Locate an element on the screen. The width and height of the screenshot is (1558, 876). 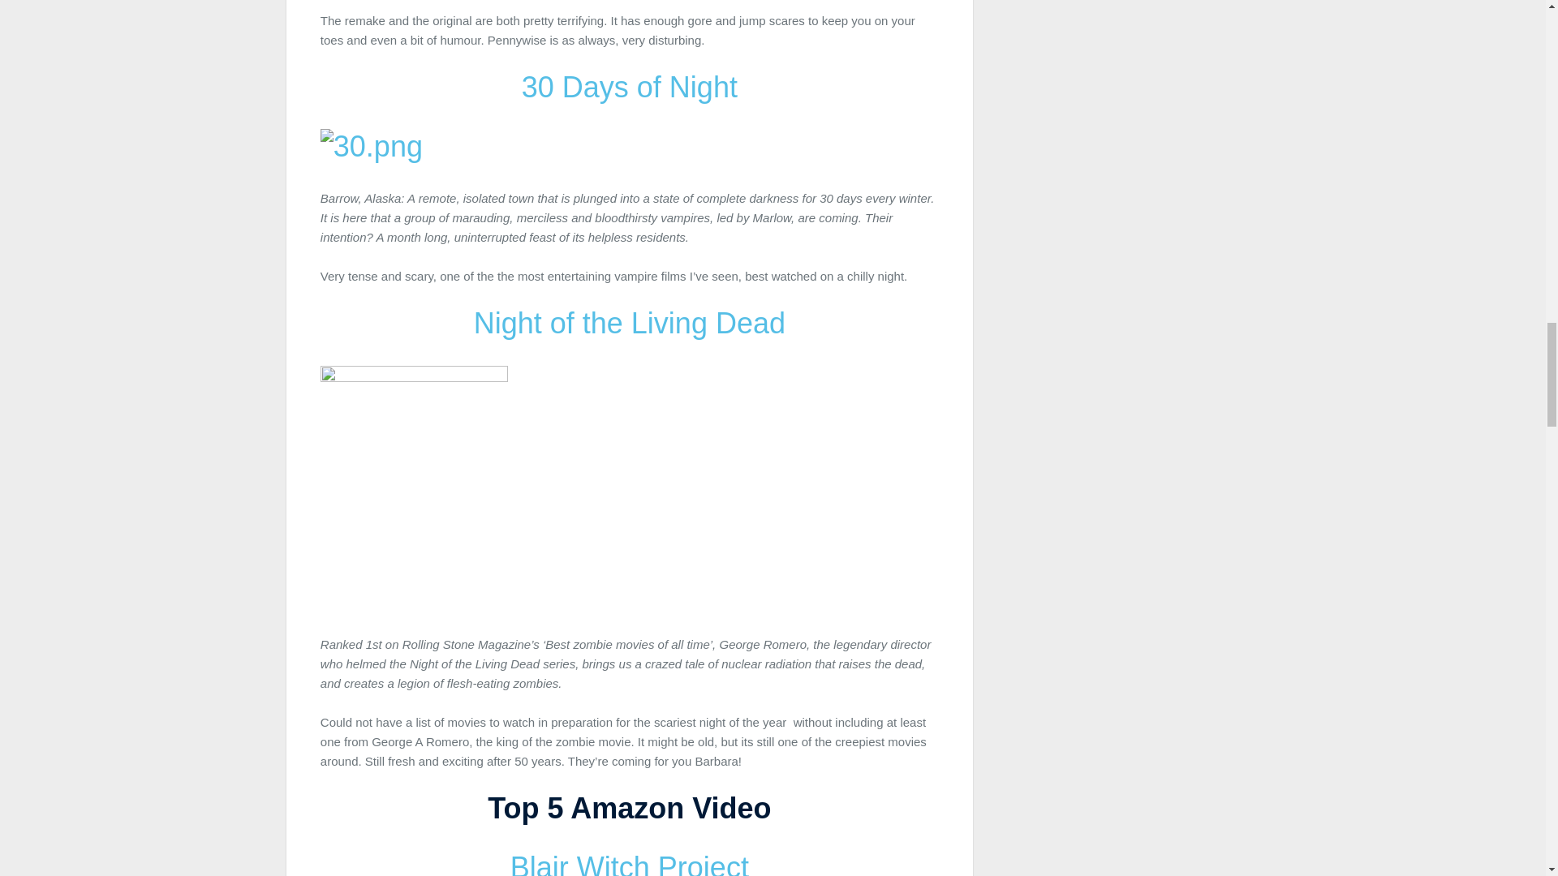
30 Days of Night is located at coordinates (630, 88).